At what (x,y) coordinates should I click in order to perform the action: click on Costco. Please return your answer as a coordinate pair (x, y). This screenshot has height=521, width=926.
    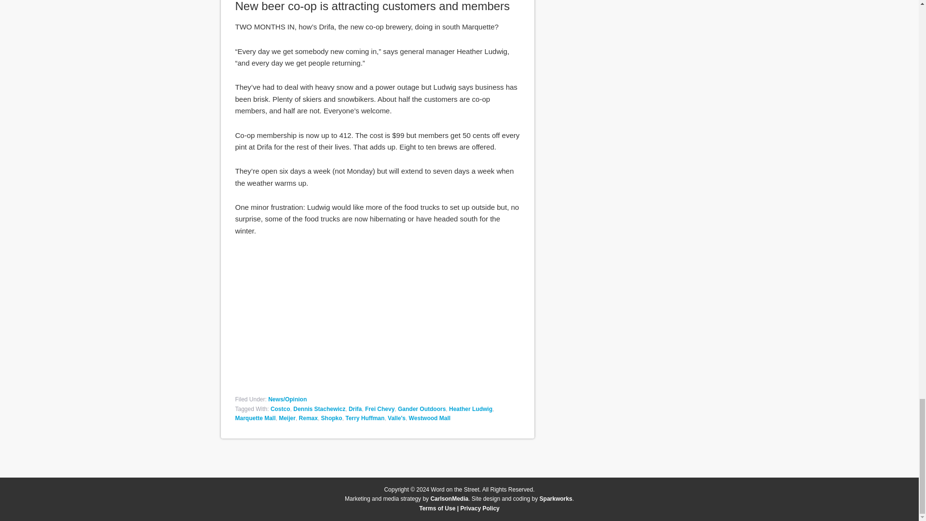
    Looking at the image, I should click on (280, 409).